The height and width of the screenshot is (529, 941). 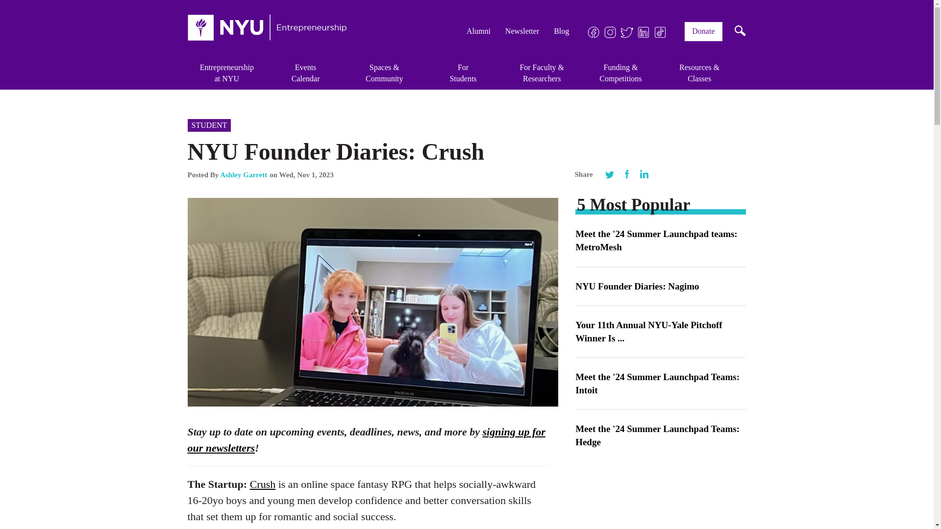 I want to click on Alumni, so click(x=478, y=31).